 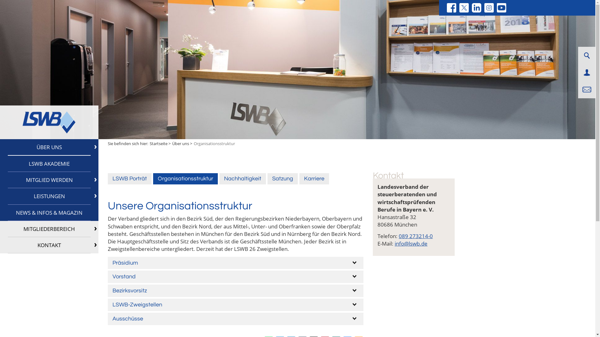 I want to click on LSWB, so click(x=49, y=122).